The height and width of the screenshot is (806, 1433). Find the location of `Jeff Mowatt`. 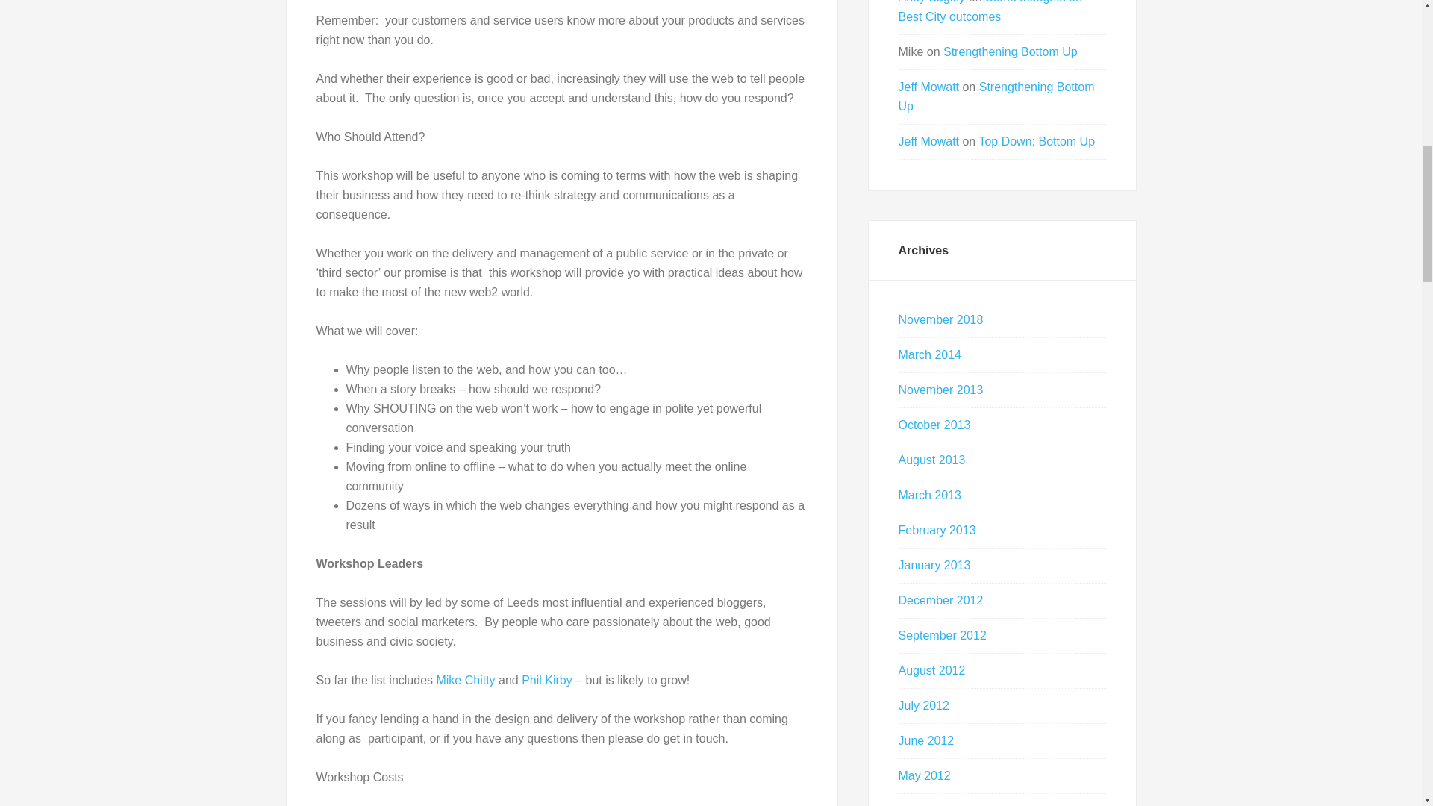

Jeff Mowatt is located at coordinates (928, 141).